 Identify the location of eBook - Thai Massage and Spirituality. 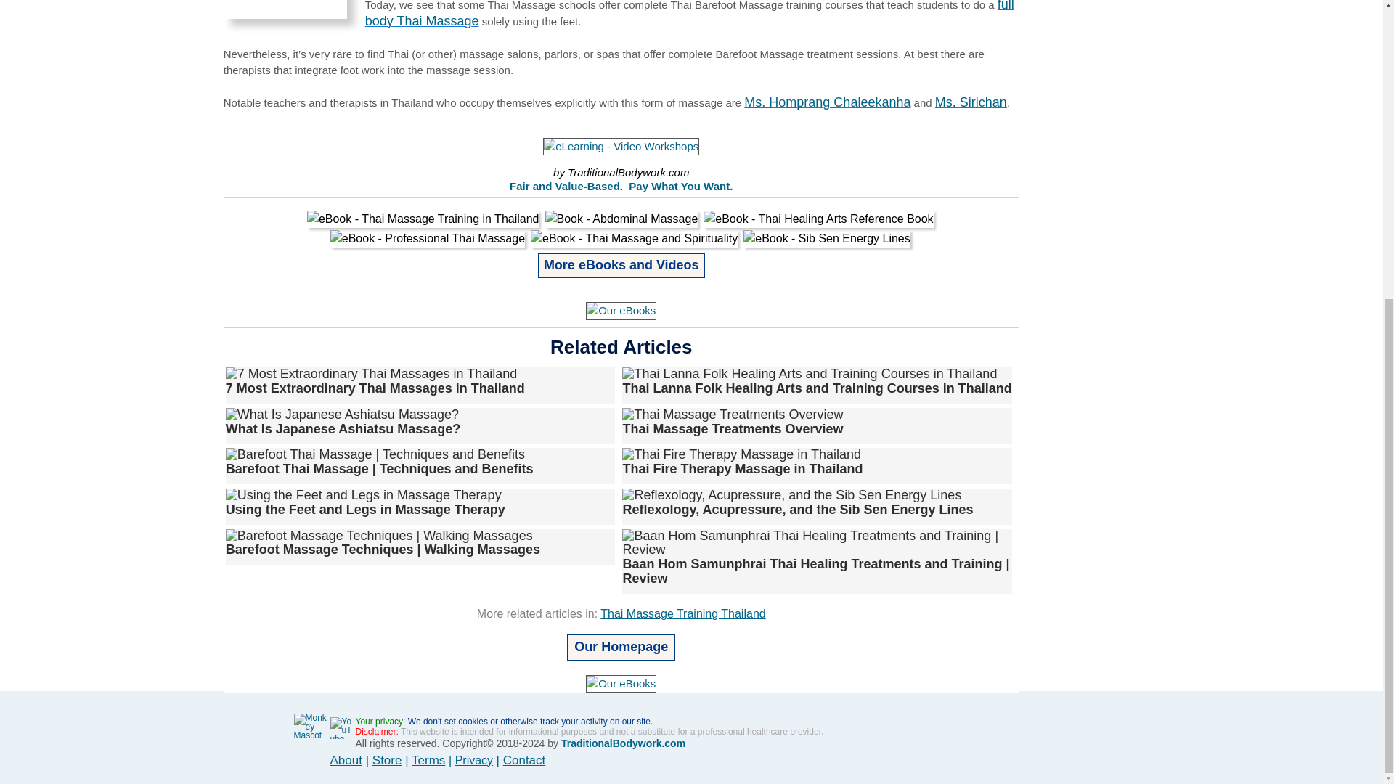
(634, 239).